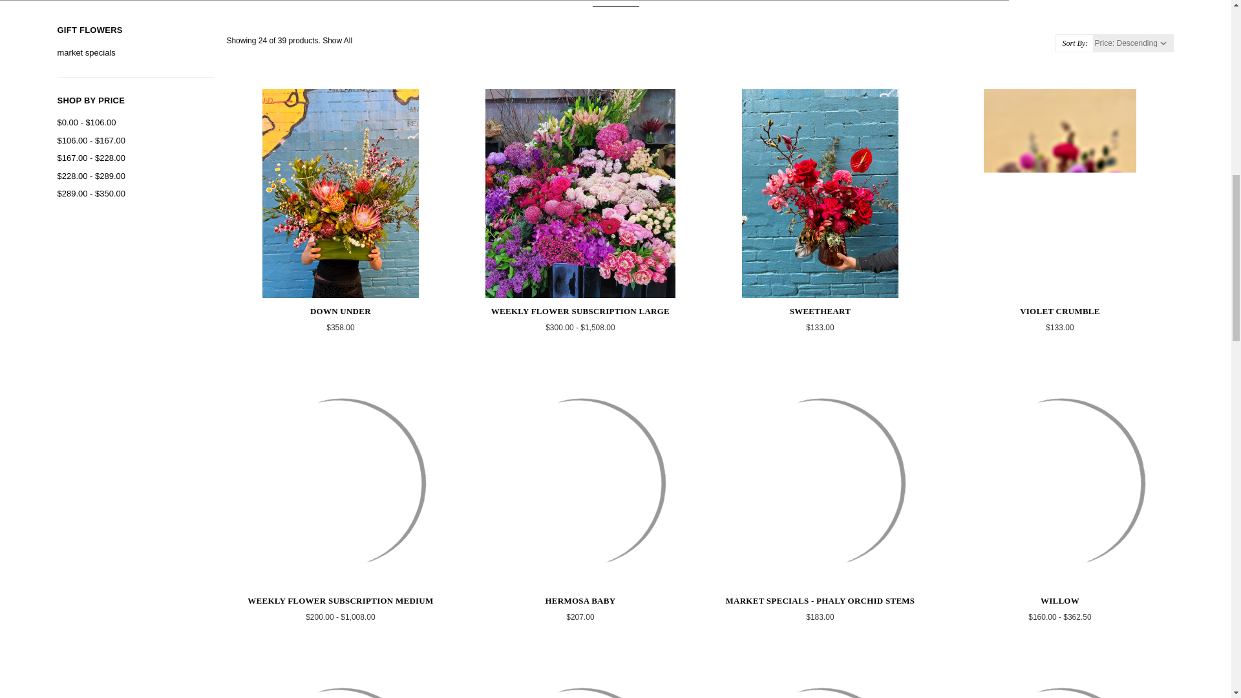 This screenshot has height=698, width=1241. Describe the element at coordinates (580, 194) in the screenshot. I see `weekly flower subscription large` at that location.